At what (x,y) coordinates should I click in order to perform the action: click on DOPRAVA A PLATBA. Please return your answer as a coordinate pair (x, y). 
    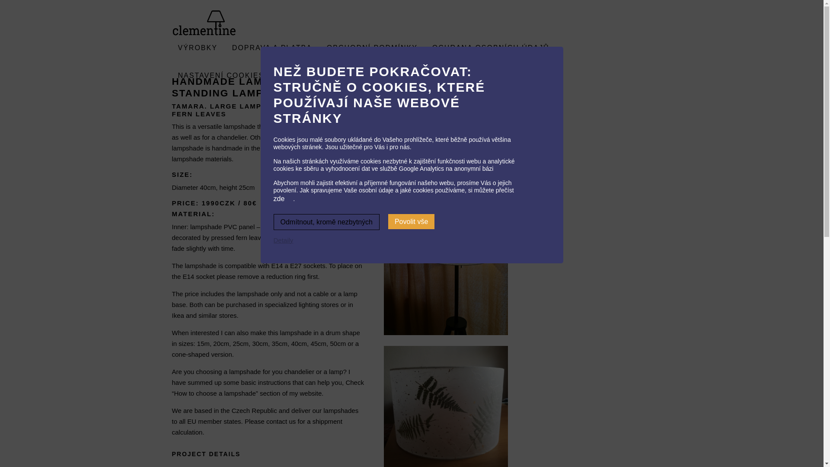
    Looking at the image, I should click on (272, 48).